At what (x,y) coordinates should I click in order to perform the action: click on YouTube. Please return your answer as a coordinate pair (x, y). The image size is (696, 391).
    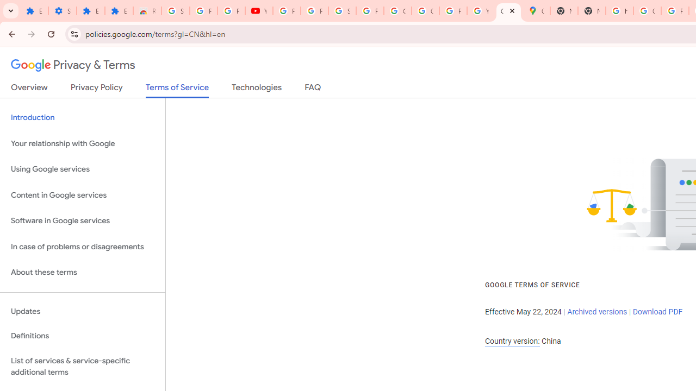
    Looking at the image, I should click on (259, 11).